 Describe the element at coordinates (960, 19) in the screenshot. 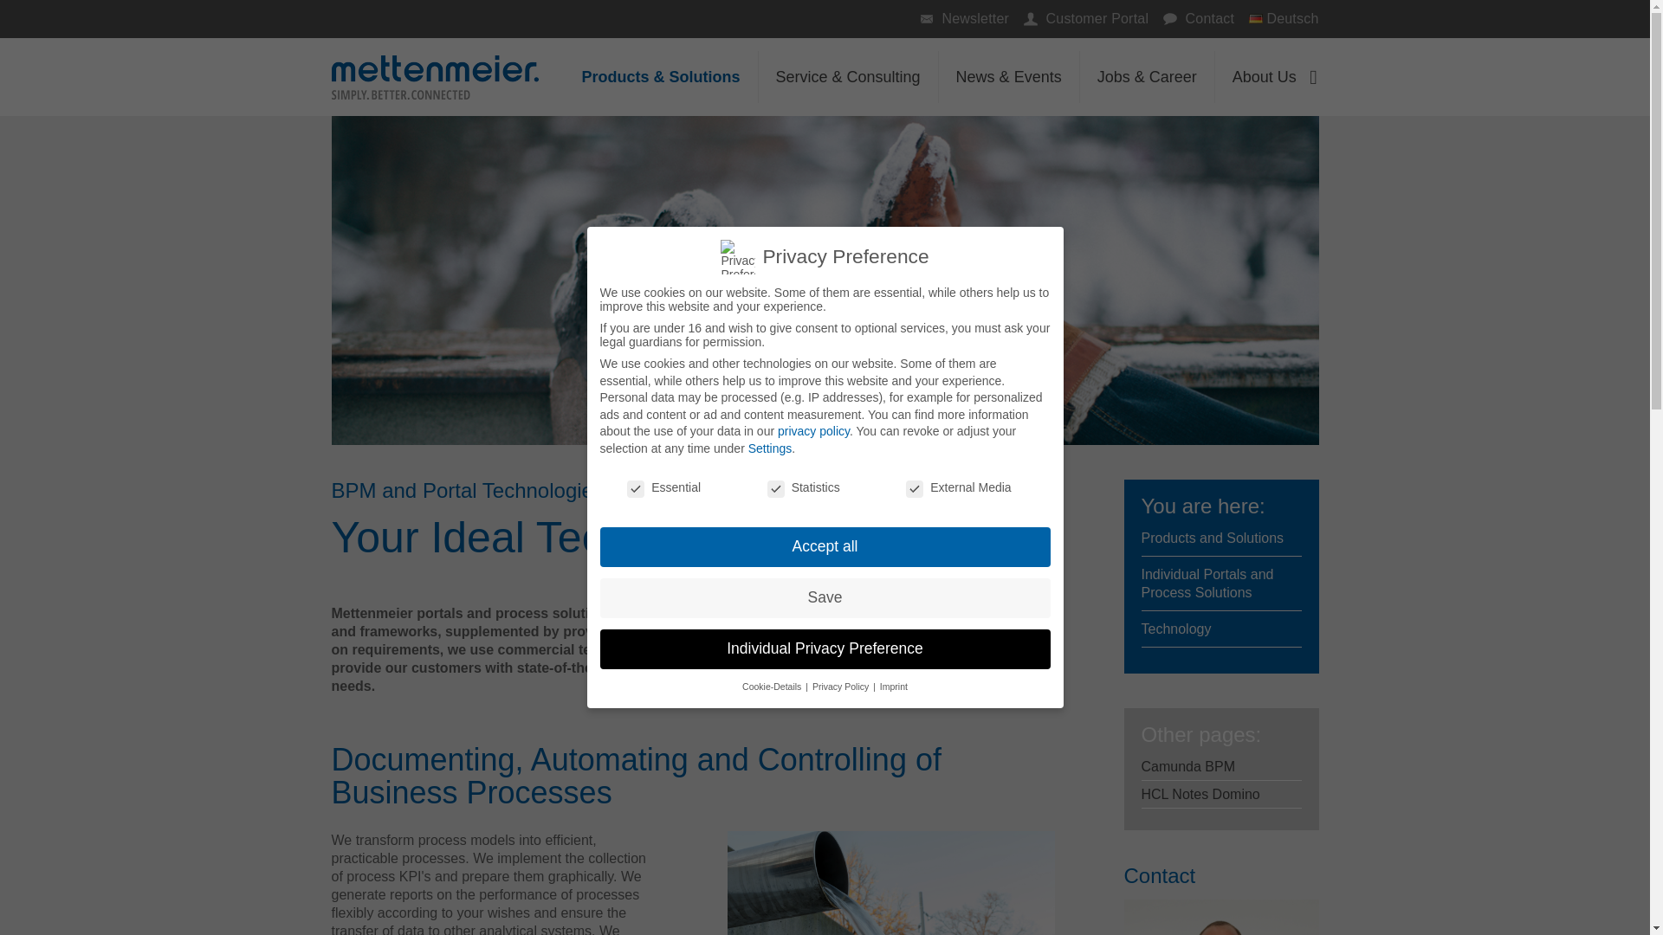

I see `Newsletter` at that location.